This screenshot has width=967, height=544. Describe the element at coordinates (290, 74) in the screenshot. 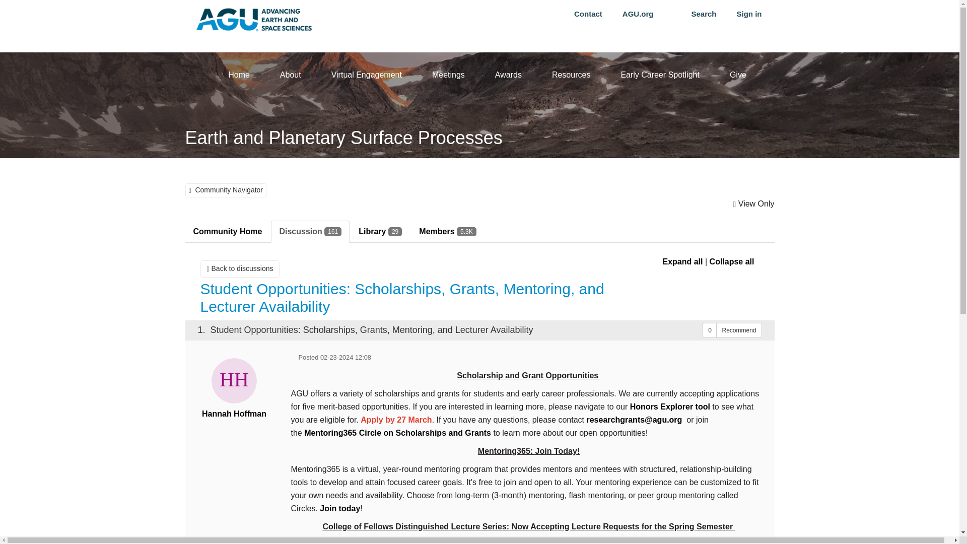

I see `About` at that location.